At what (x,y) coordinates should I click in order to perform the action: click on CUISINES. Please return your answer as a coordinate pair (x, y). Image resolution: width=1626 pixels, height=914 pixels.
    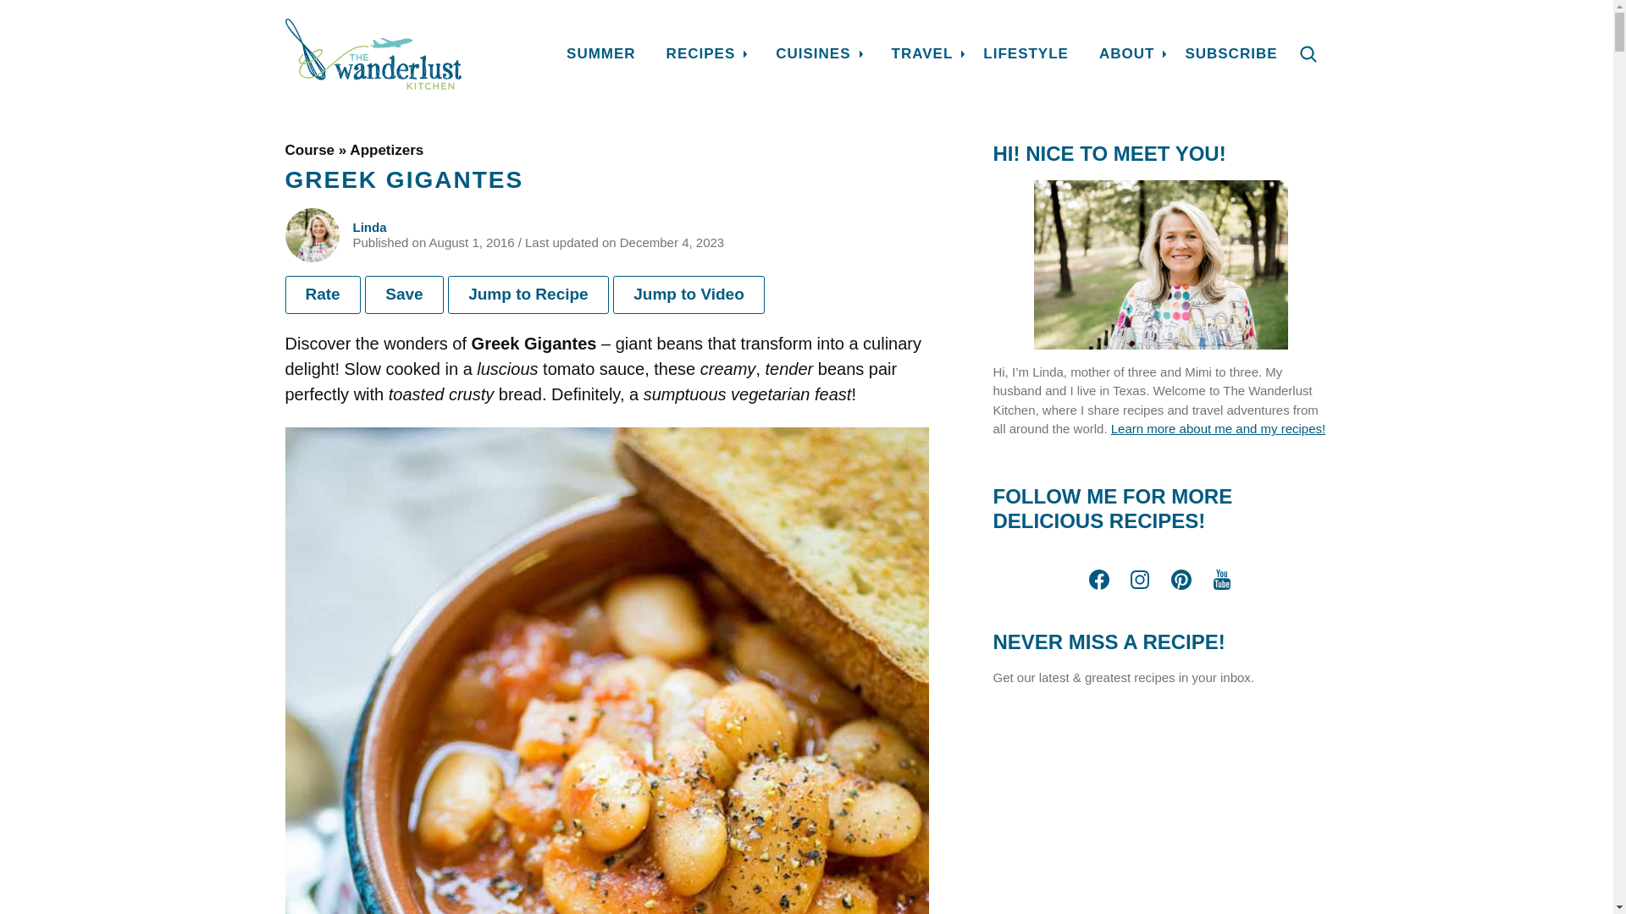
    Looking at the image, I should click on (813, 53).